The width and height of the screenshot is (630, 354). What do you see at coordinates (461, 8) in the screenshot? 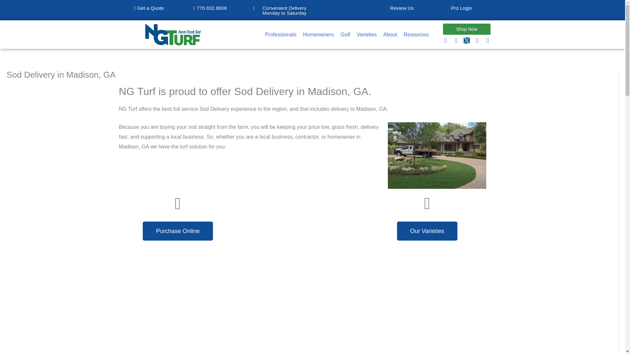
I see `Pro Login` at bounding box center [461, 8].